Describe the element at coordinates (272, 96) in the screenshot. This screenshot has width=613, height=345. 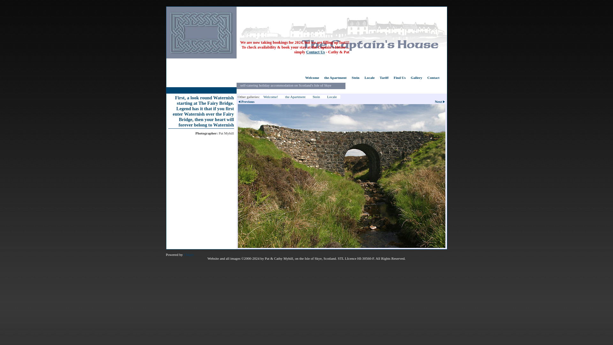
I see `Welcome!` at that location.